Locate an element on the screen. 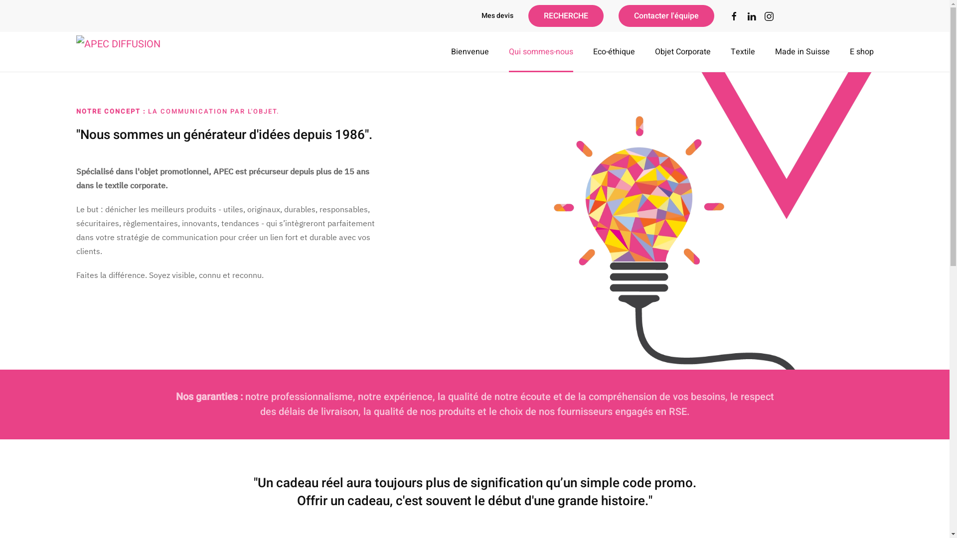 The height and width of the screenshot is (538, 957). Textile is located at coordinates (743, 52).